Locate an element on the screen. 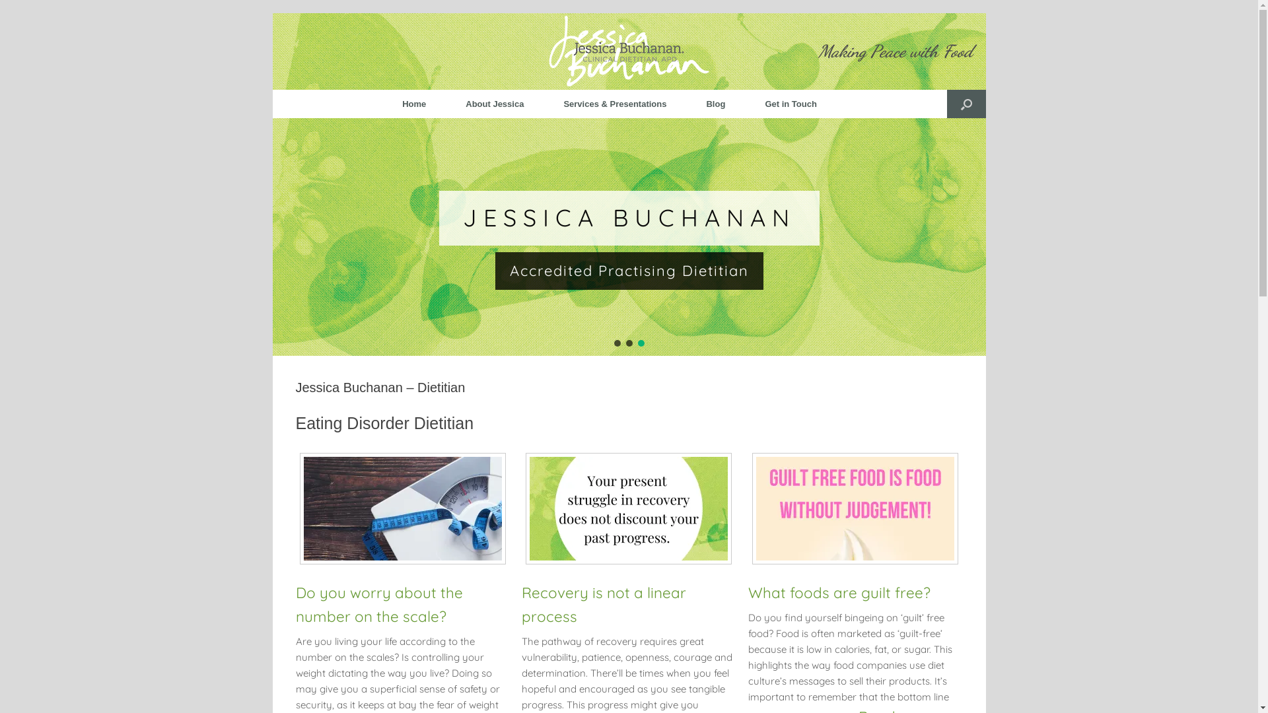  Home is located at coordinates (414, 104).